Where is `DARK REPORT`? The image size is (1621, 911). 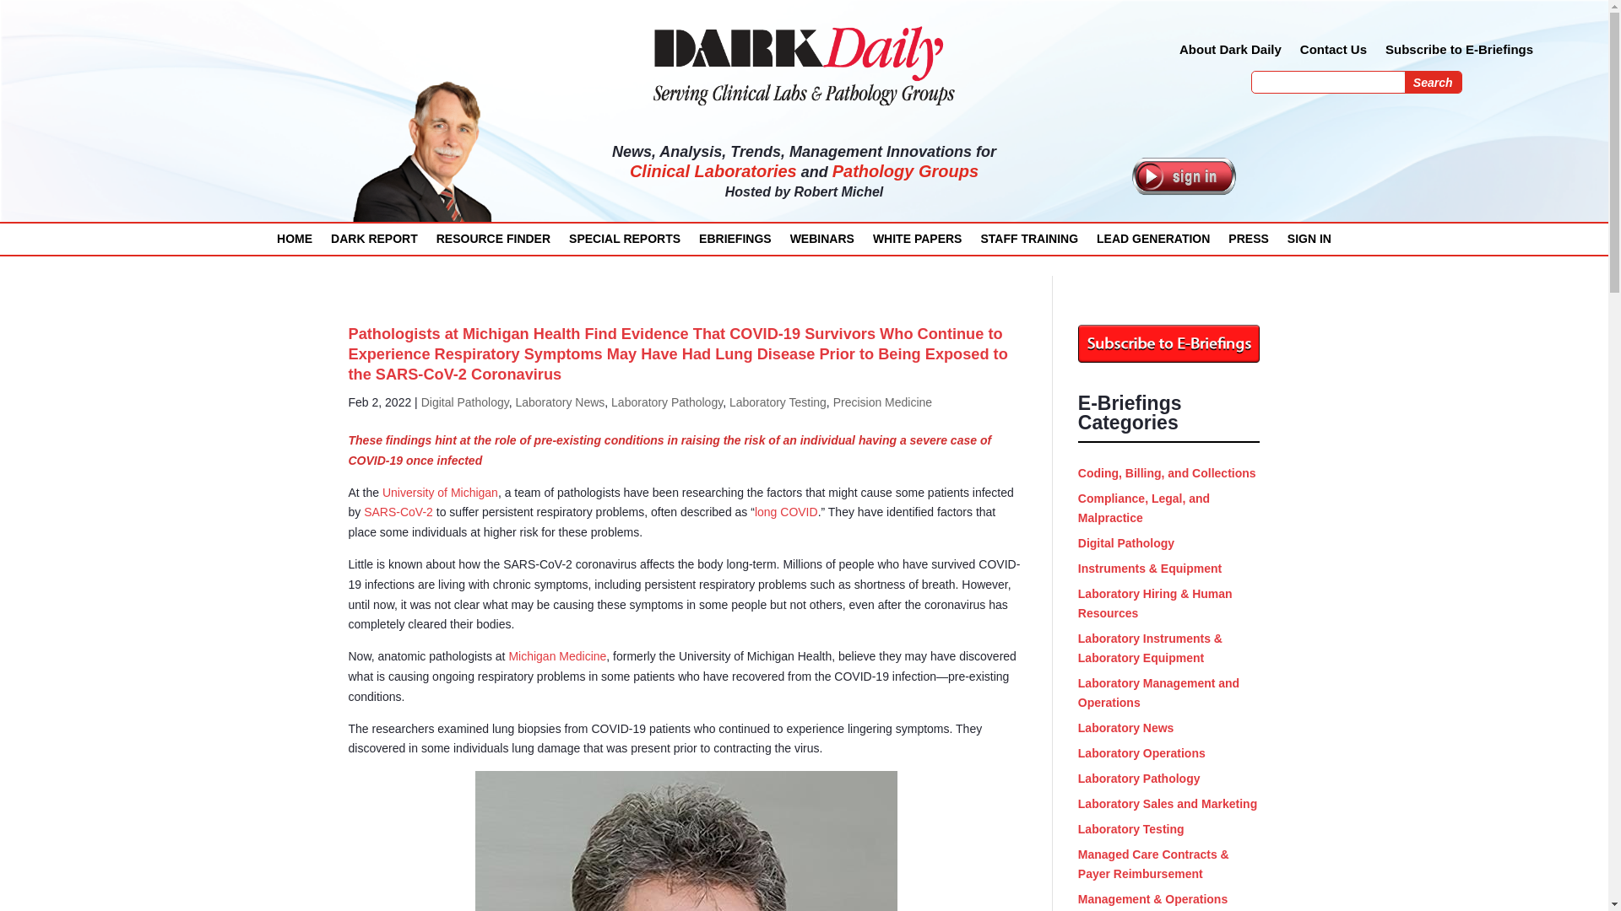 DARK REPORT is located at coordinates (374, 243).